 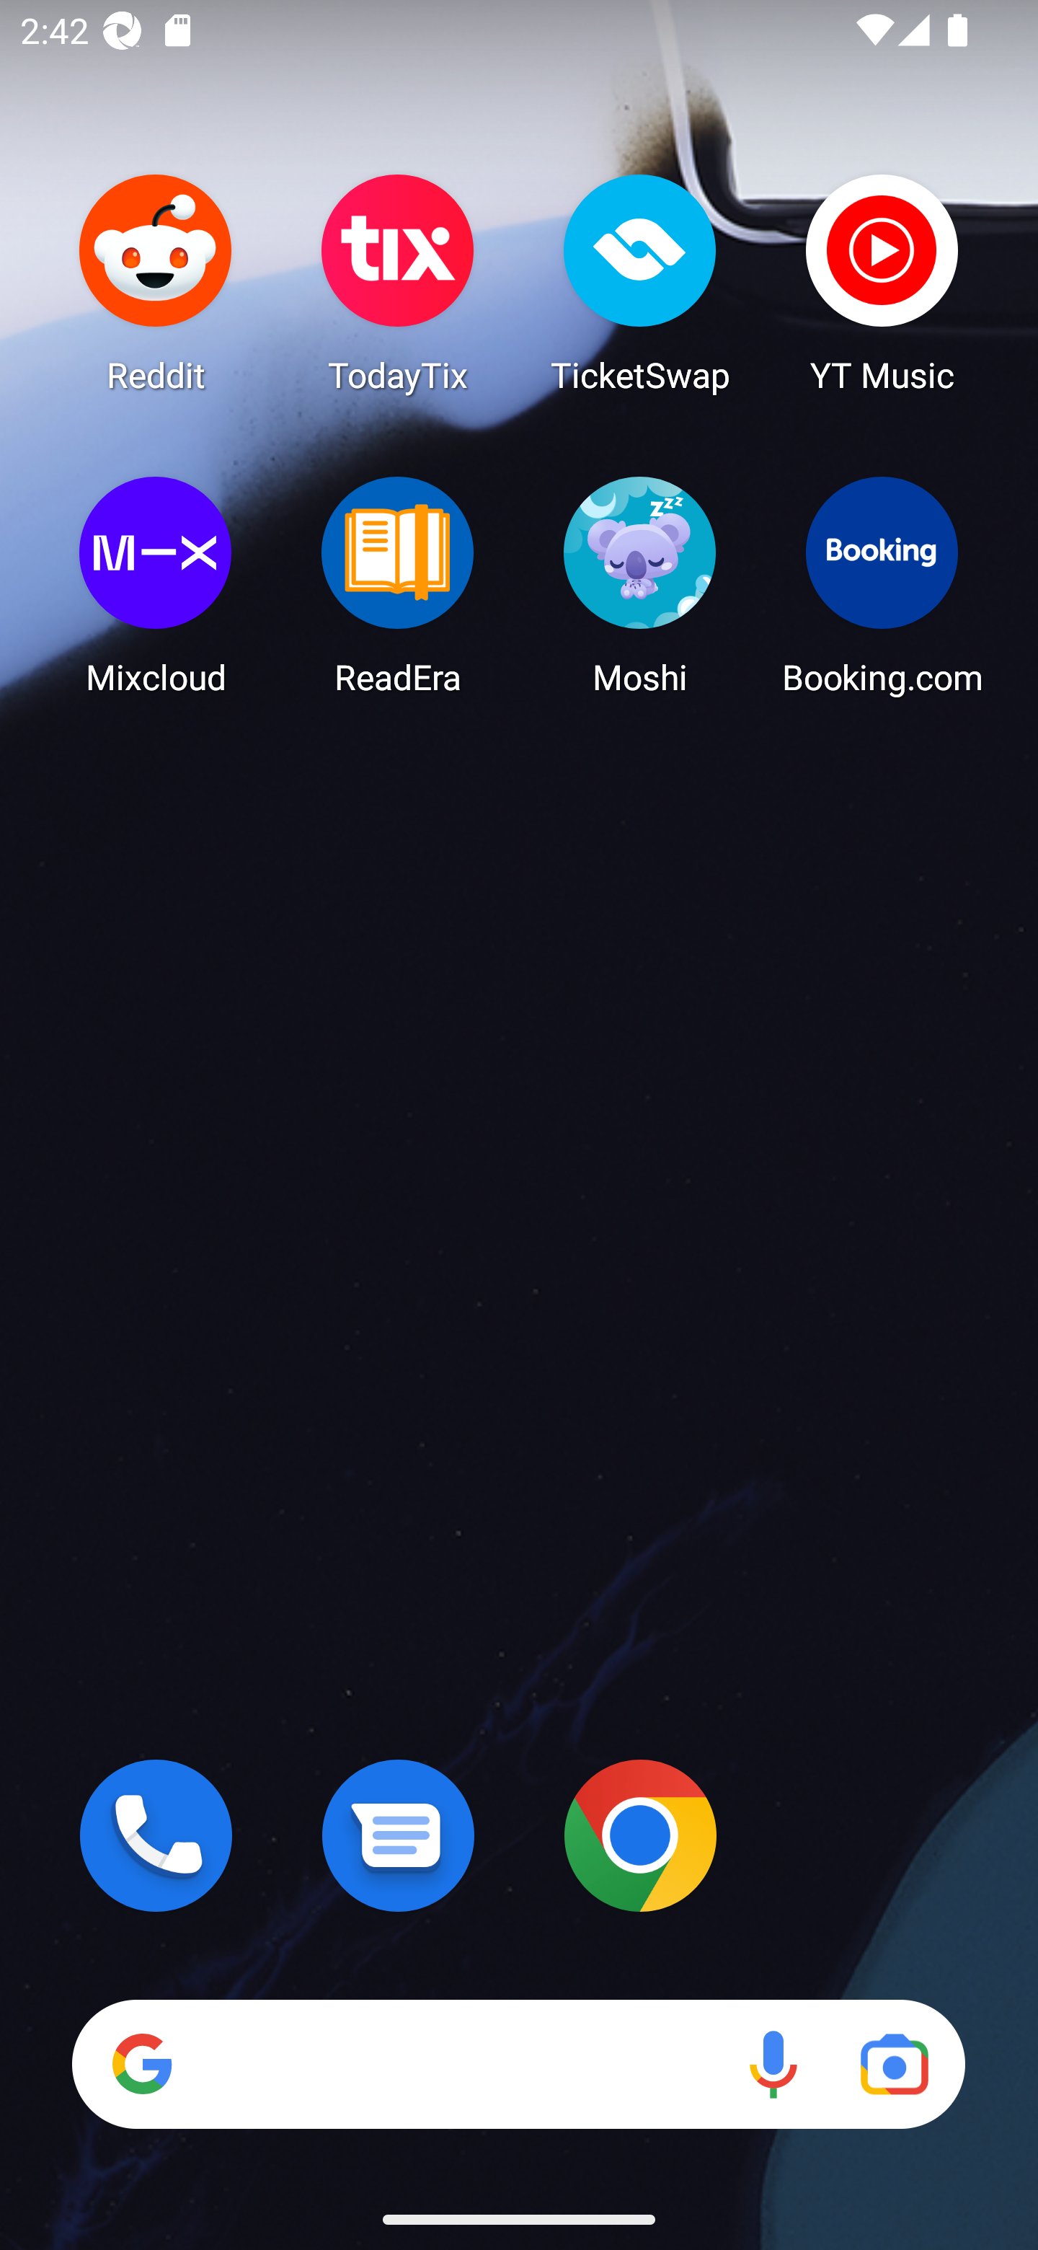 I want to click on TicketSwap, so click(x=640, y=283).